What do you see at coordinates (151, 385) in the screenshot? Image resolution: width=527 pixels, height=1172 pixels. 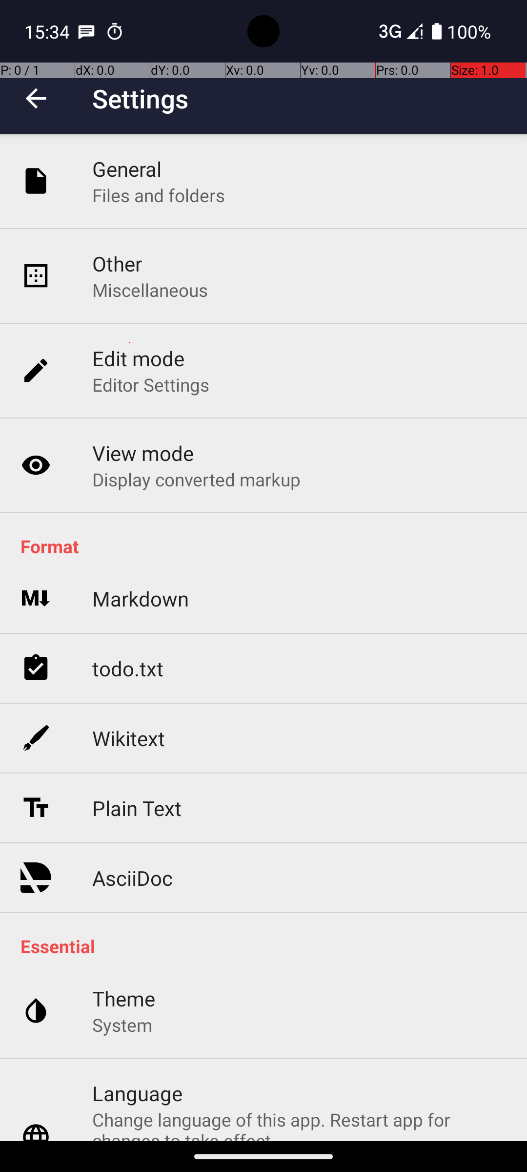 I see `Editor Settings` at bounding box center [151, 385].